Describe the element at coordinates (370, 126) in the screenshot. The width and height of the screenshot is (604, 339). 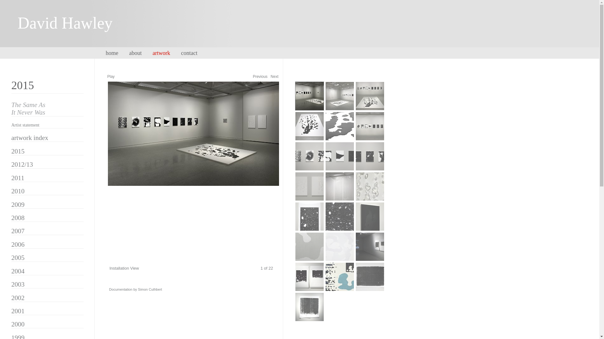
I see `06` at that location.